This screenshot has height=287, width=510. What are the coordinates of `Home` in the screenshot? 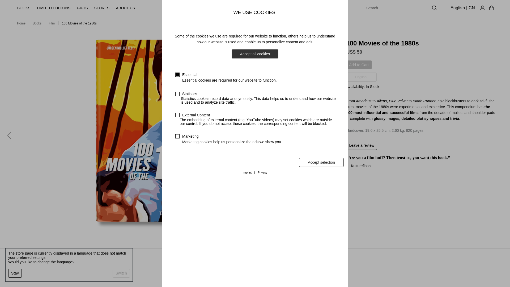 It's located at (21, 23).